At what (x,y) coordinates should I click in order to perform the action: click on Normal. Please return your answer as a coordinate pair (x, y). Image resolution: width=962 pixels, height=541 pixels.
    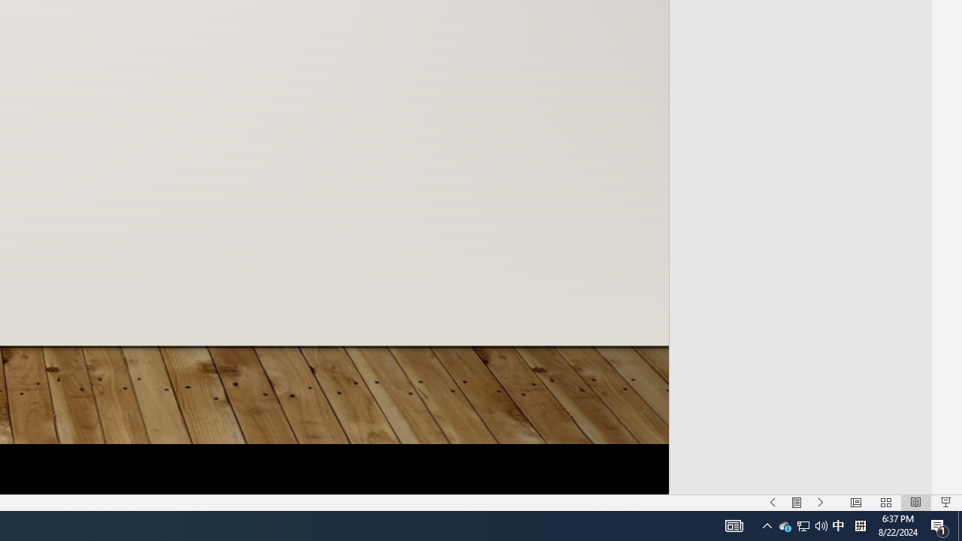
    Looking at the image, I should click on (855, 502).